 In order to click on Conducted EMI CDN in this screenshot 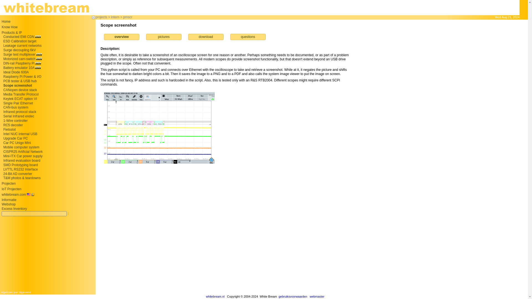, I will do `click(19, 37)`.